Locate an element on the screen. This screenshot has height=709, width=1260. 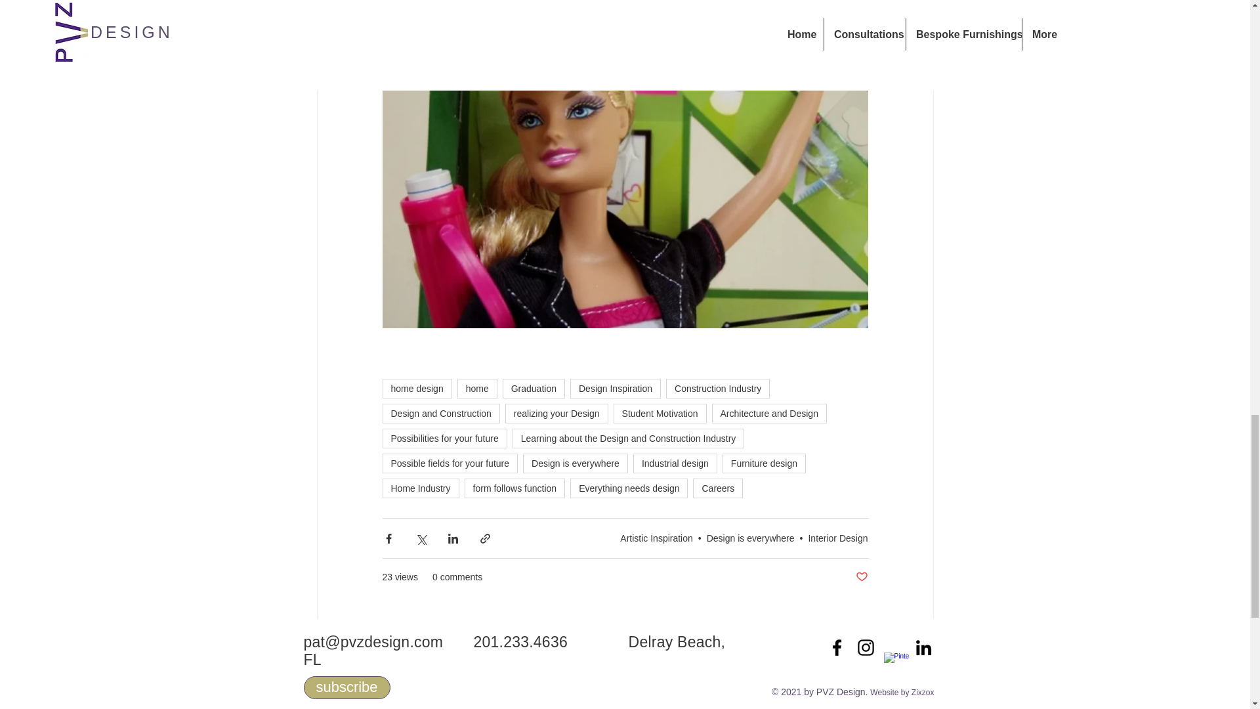
Design is everywhere is located at coordinates (575, 463).